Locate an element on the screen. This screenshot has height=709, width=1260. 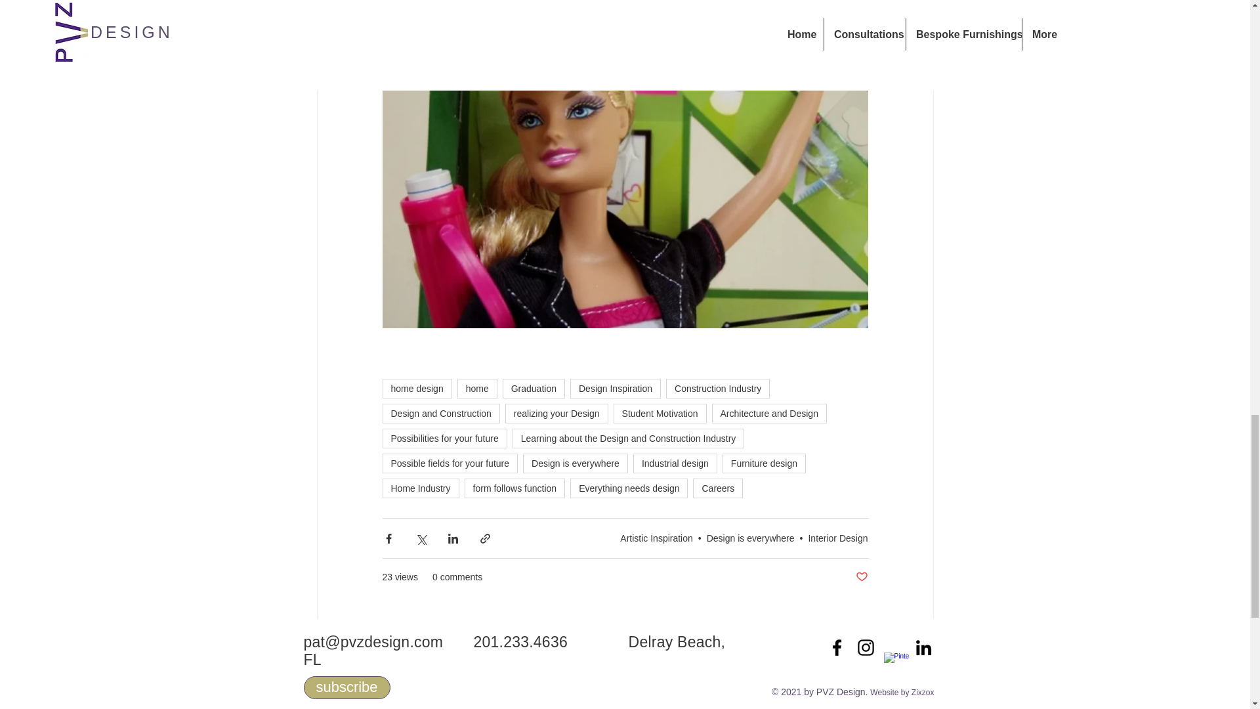
Design is everywhere is located at coordinates (575, 463).